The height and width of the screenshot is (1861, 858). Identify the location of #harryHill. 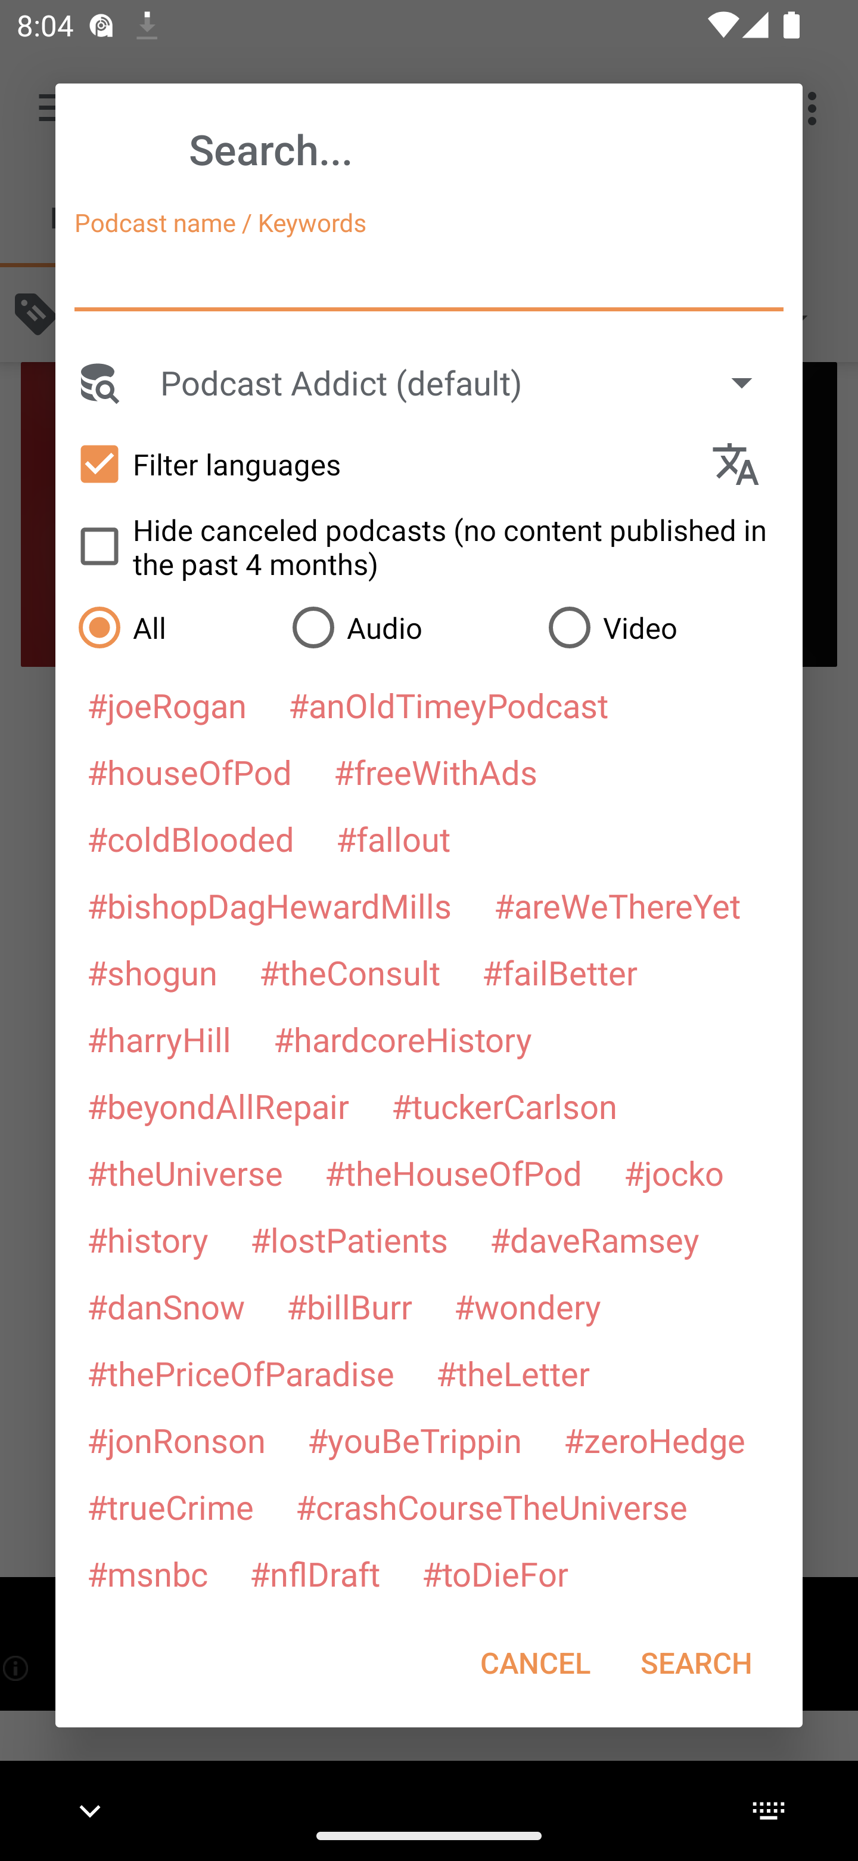
(158, 1039).